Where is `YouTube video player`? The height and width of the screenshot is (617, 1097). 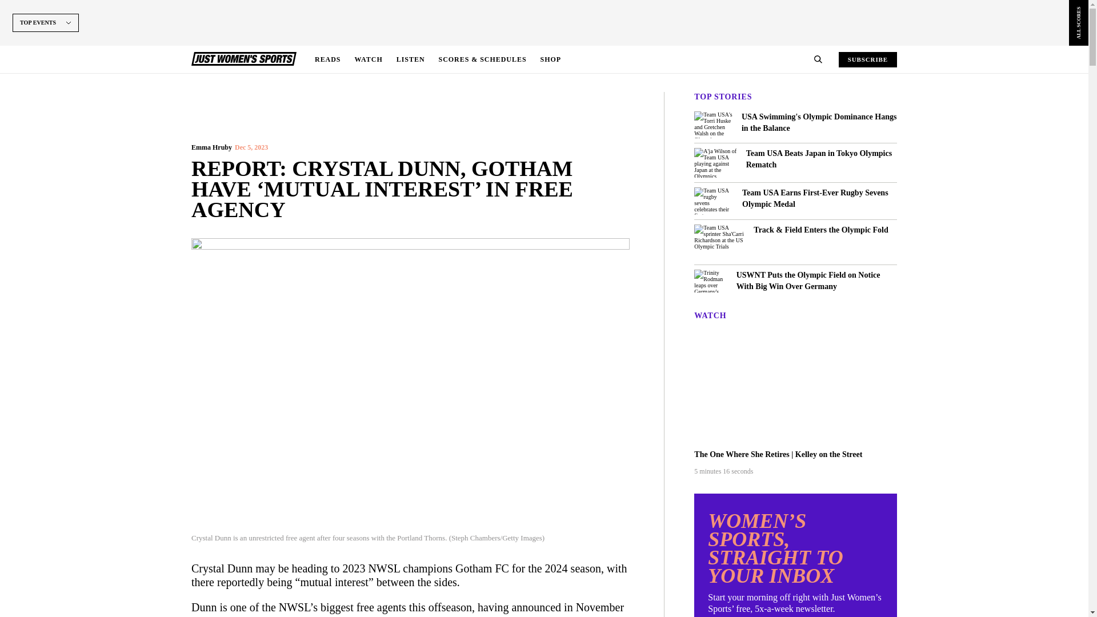
YouTube video player is located at coordinates (795, 387).